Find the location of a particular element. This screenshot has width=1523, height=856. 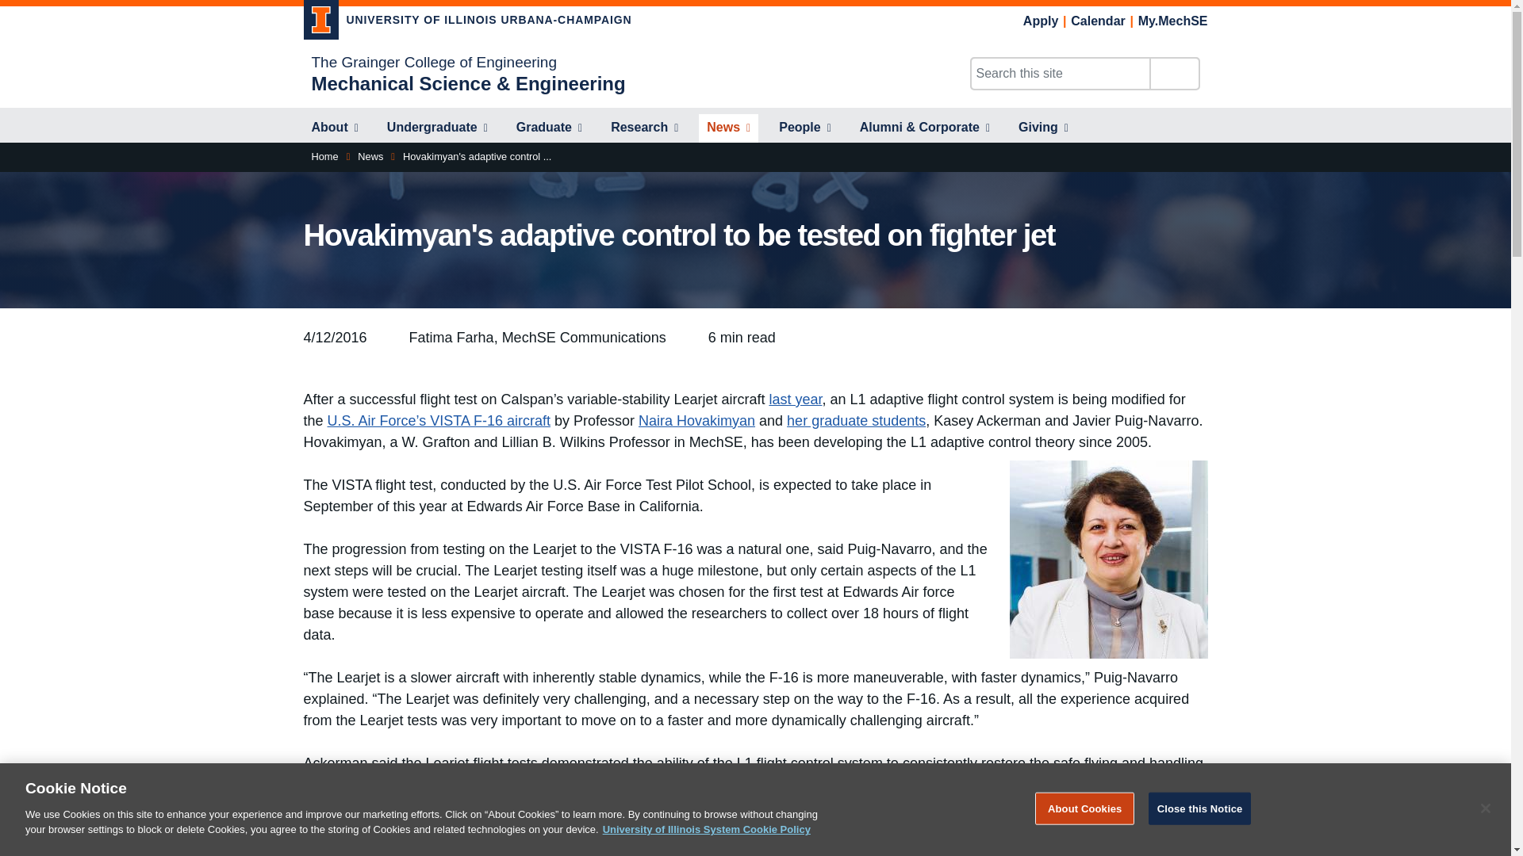

Undergraduate is located at coordinates (438, 128).